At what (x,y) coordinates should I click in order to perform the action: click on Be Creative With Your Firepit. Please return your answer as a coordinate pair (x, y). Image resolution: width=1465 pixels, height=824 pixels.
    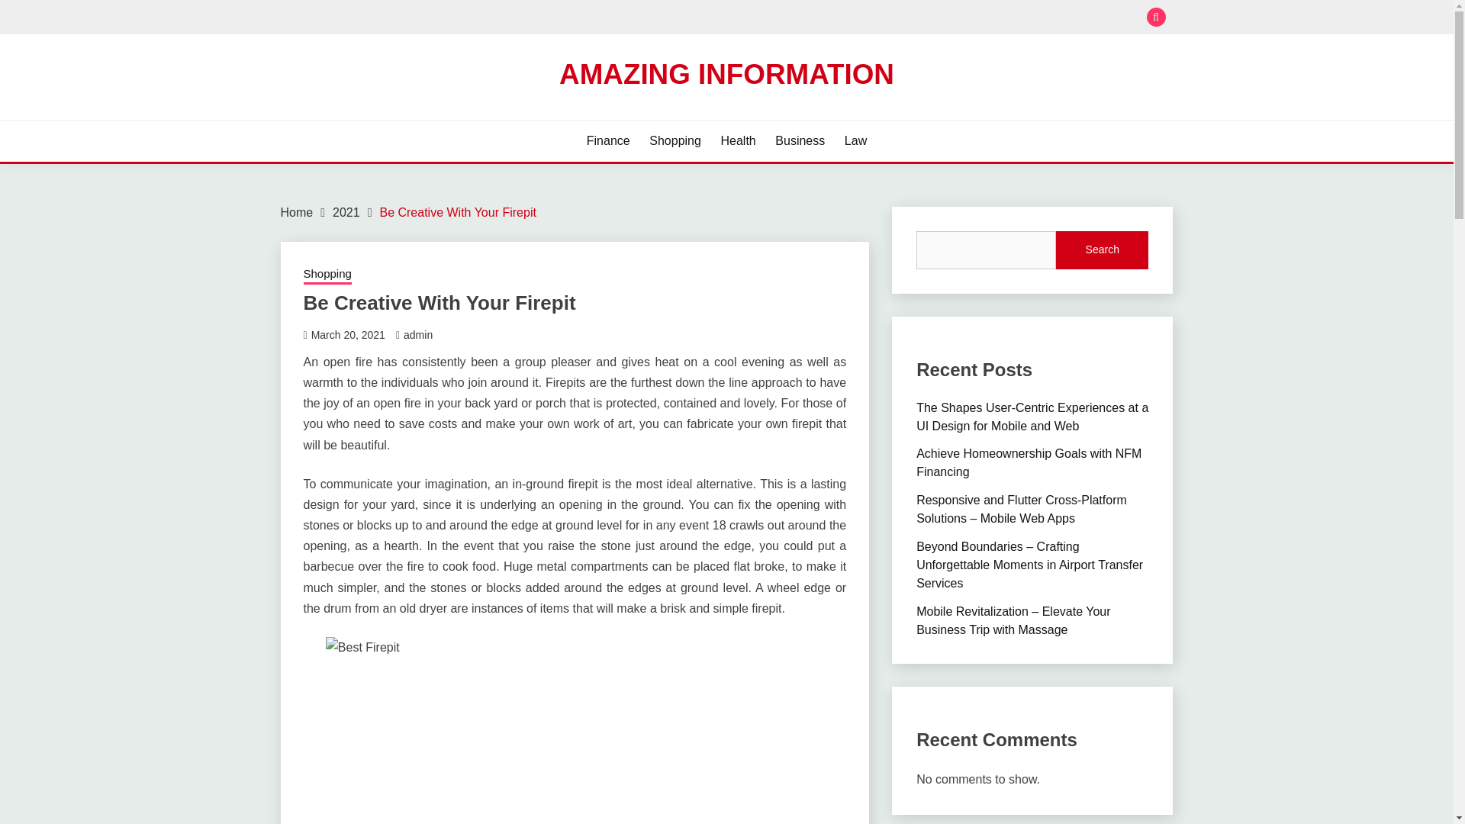
    Looking at the image, I should click on (458, 212).